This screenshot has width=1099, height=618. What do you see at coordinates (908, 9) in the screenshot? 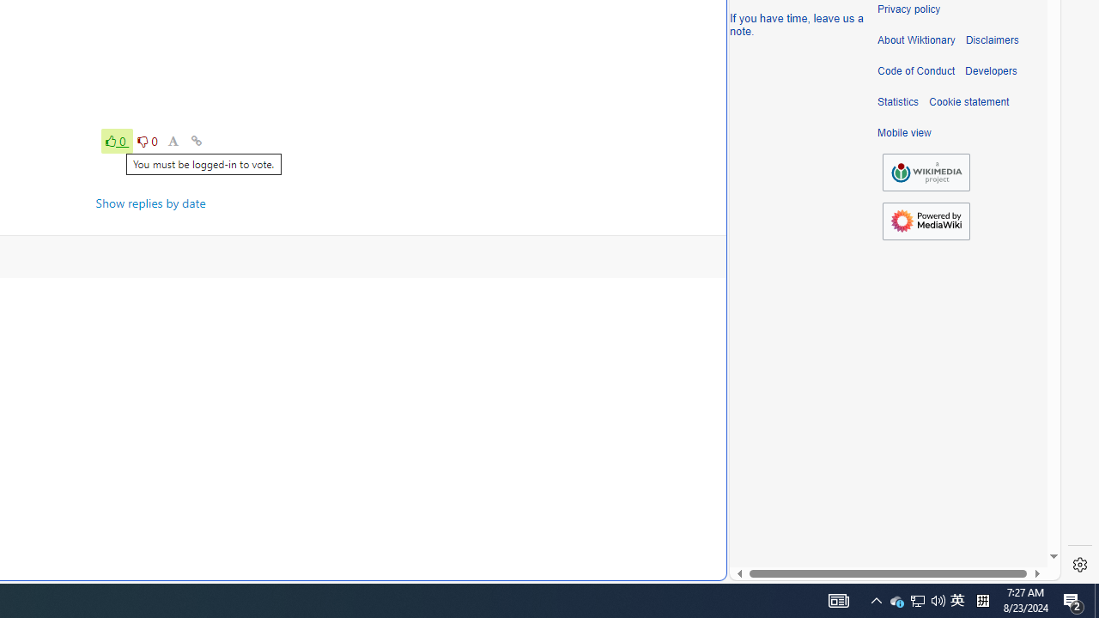
I see `Privacy policy` at bounding box center [908, 9].